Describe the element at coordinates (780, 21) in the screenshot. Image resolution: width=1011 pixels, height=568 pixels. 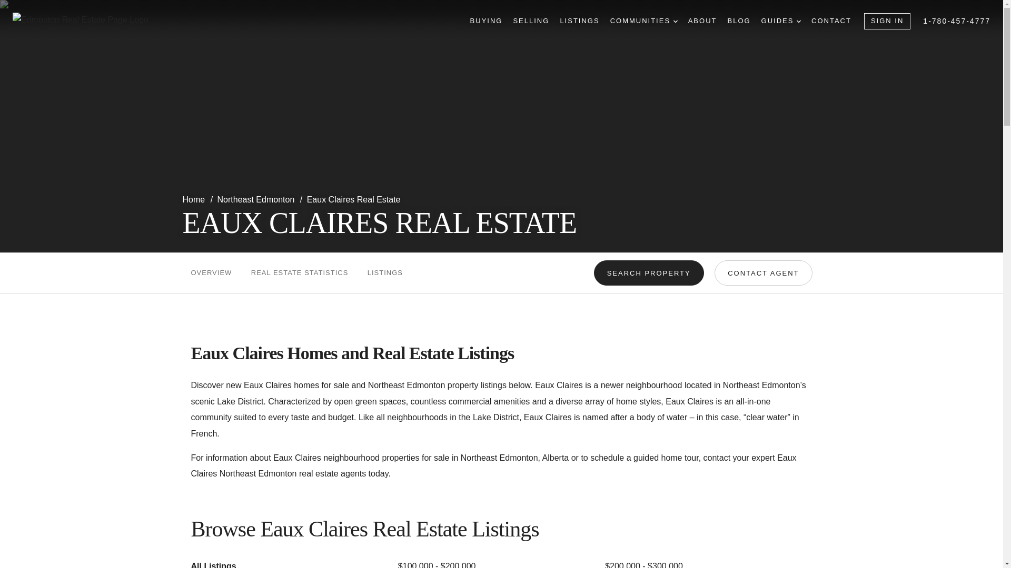
I see `GUIDES DROPDOWN ARROW` at that location.